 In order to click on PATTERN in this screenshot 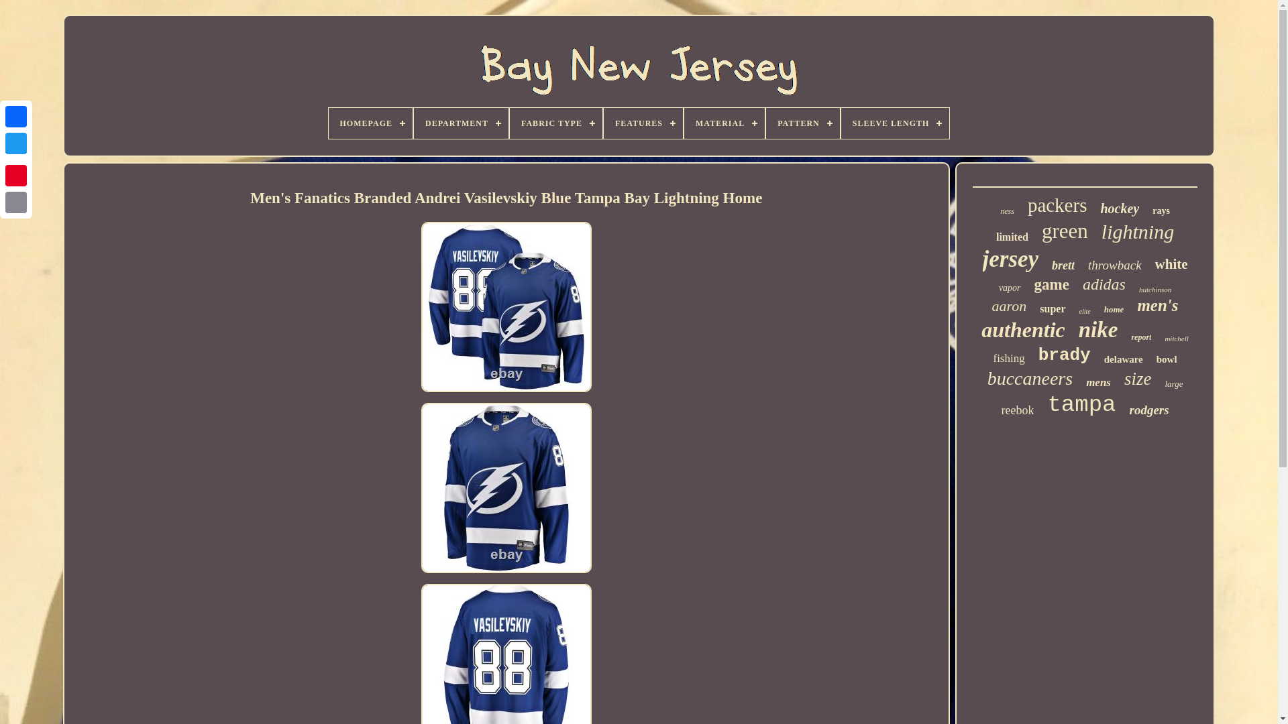, I will do `click(802, 123)`.